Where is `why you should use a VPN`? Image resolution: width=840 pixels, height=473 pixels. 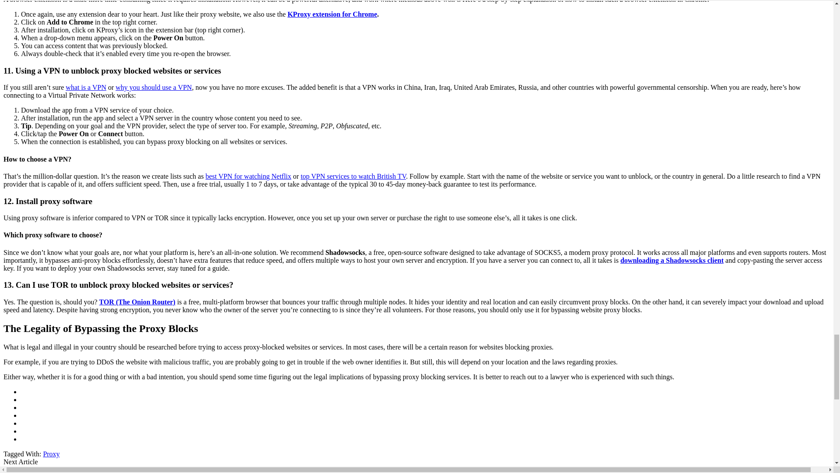
why you should use a VPN is located at coordinates (153, 88).